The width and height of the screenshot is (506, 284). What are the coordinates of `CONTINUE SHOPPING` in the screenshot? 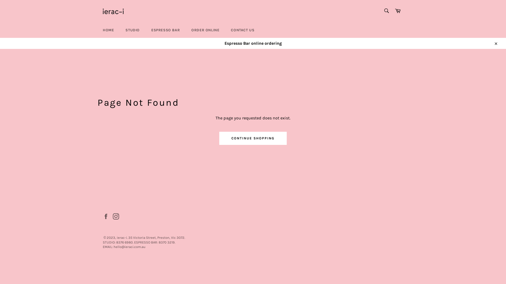 It's located at (253, 138).